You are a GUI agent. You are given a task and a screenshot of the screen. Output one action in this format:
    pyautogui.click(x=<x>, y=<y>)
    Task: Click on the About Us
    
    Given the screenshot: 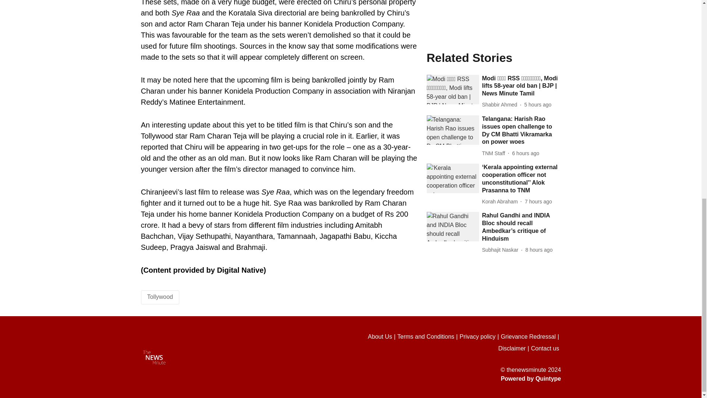 What is the action you would take?
    pyautogui.click(x=382, y=336)
    